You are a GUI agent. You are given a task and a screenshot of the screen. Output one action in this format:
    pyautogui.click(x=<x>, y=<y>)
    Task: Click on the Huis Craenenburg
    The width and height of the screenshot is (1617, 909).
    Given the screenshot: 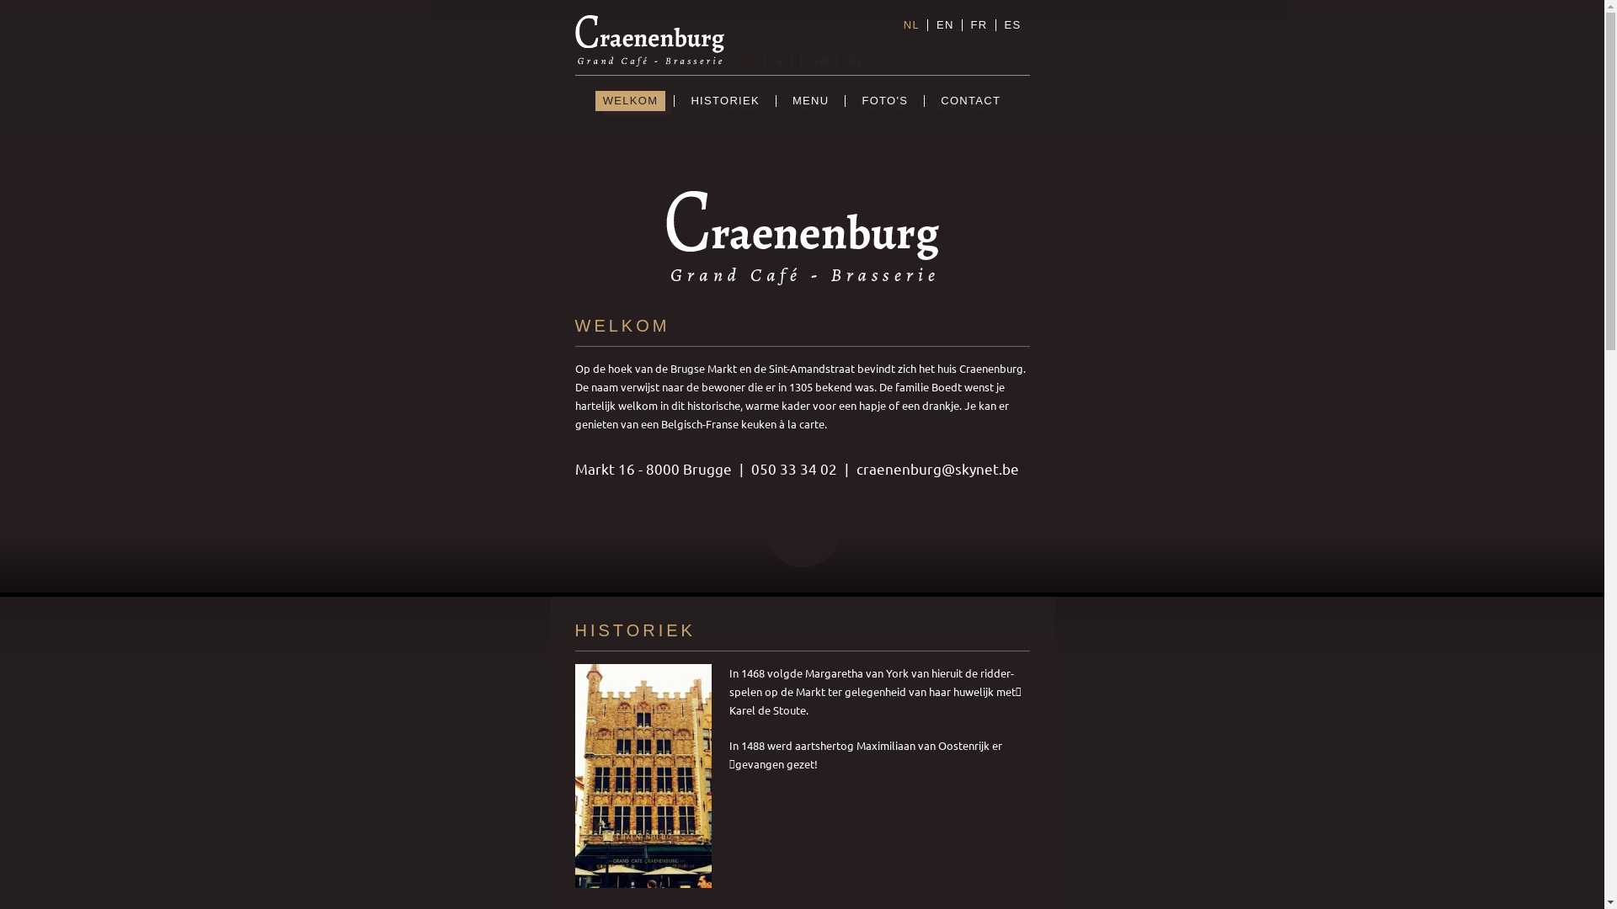 What is the action you would take?
    pyautogui.click(x=648, y=40)
    